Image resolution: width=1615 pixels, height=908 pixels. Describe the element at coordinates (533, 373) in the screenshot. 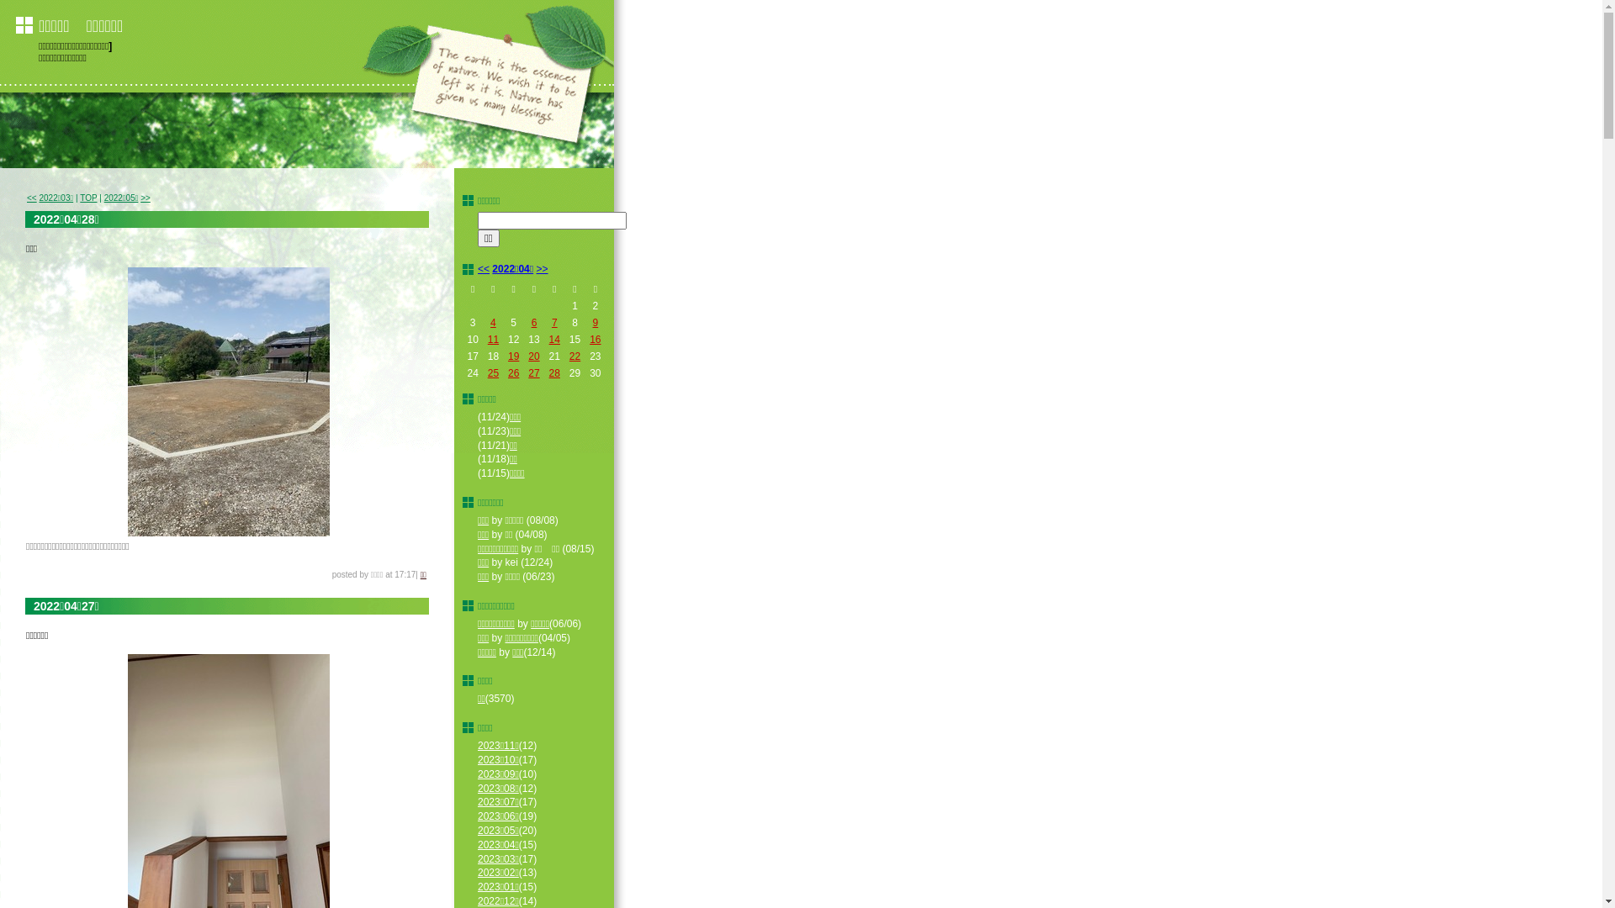

I see `27` at that location.